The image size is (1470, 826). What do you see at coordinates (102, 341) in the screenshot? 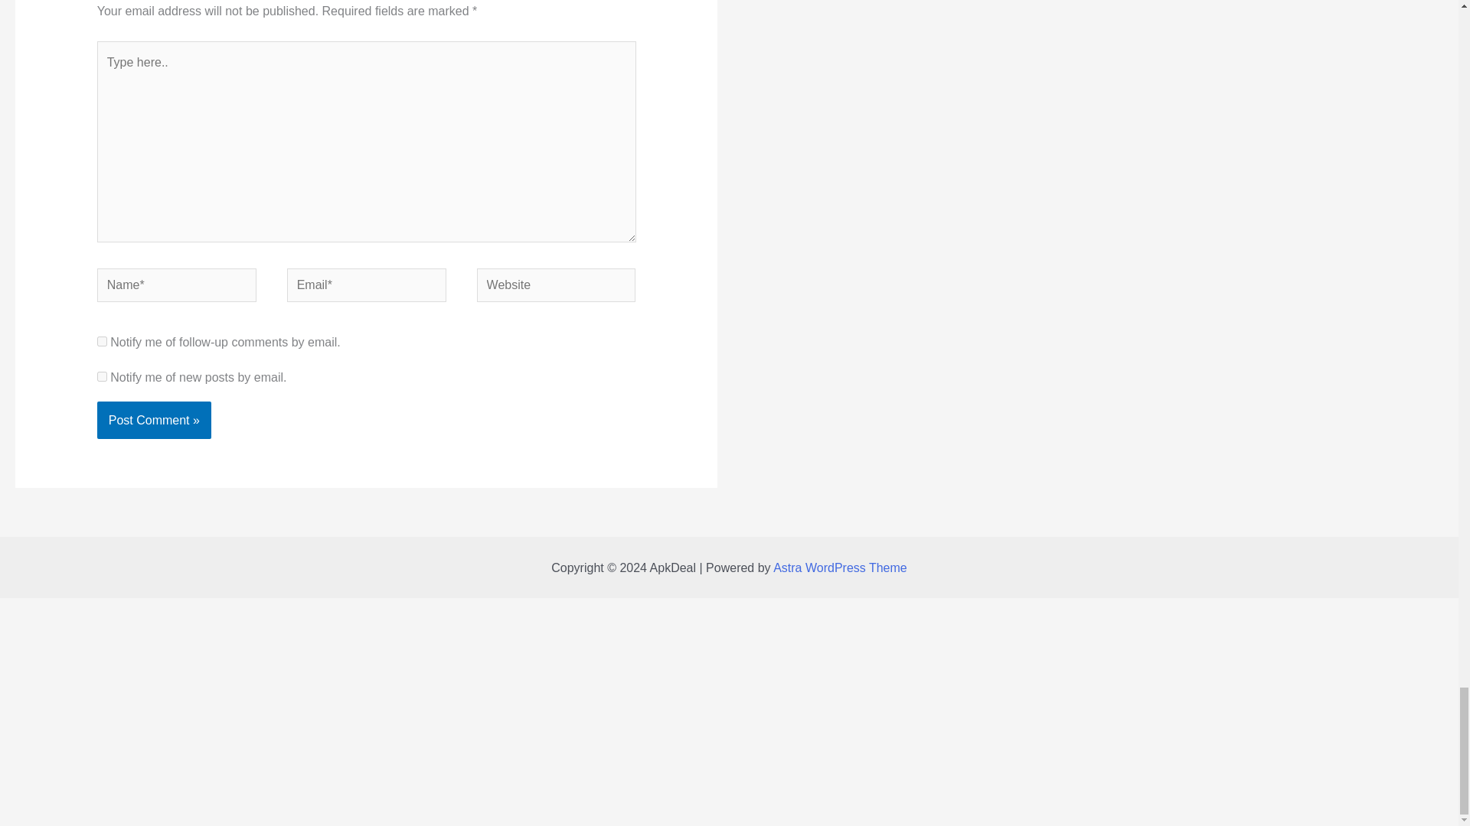
I see `subscribe` at bounding box center [102, 341].